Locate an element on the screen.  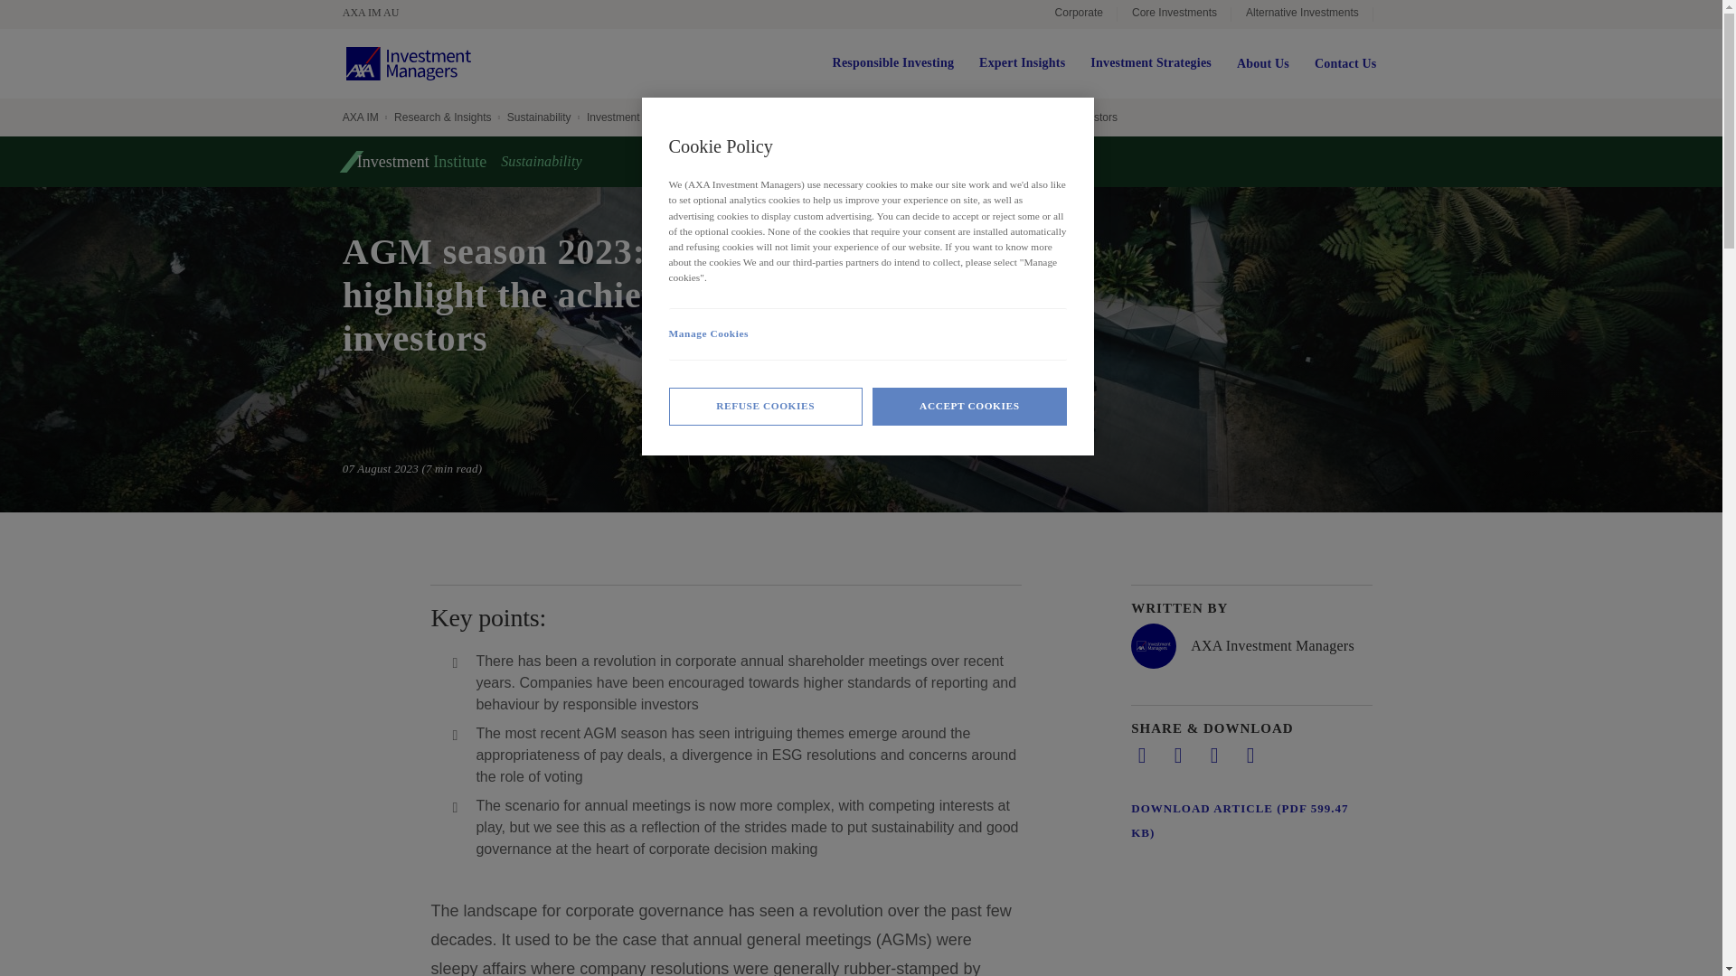
Copy URL is located at coordinates (1250, 755).